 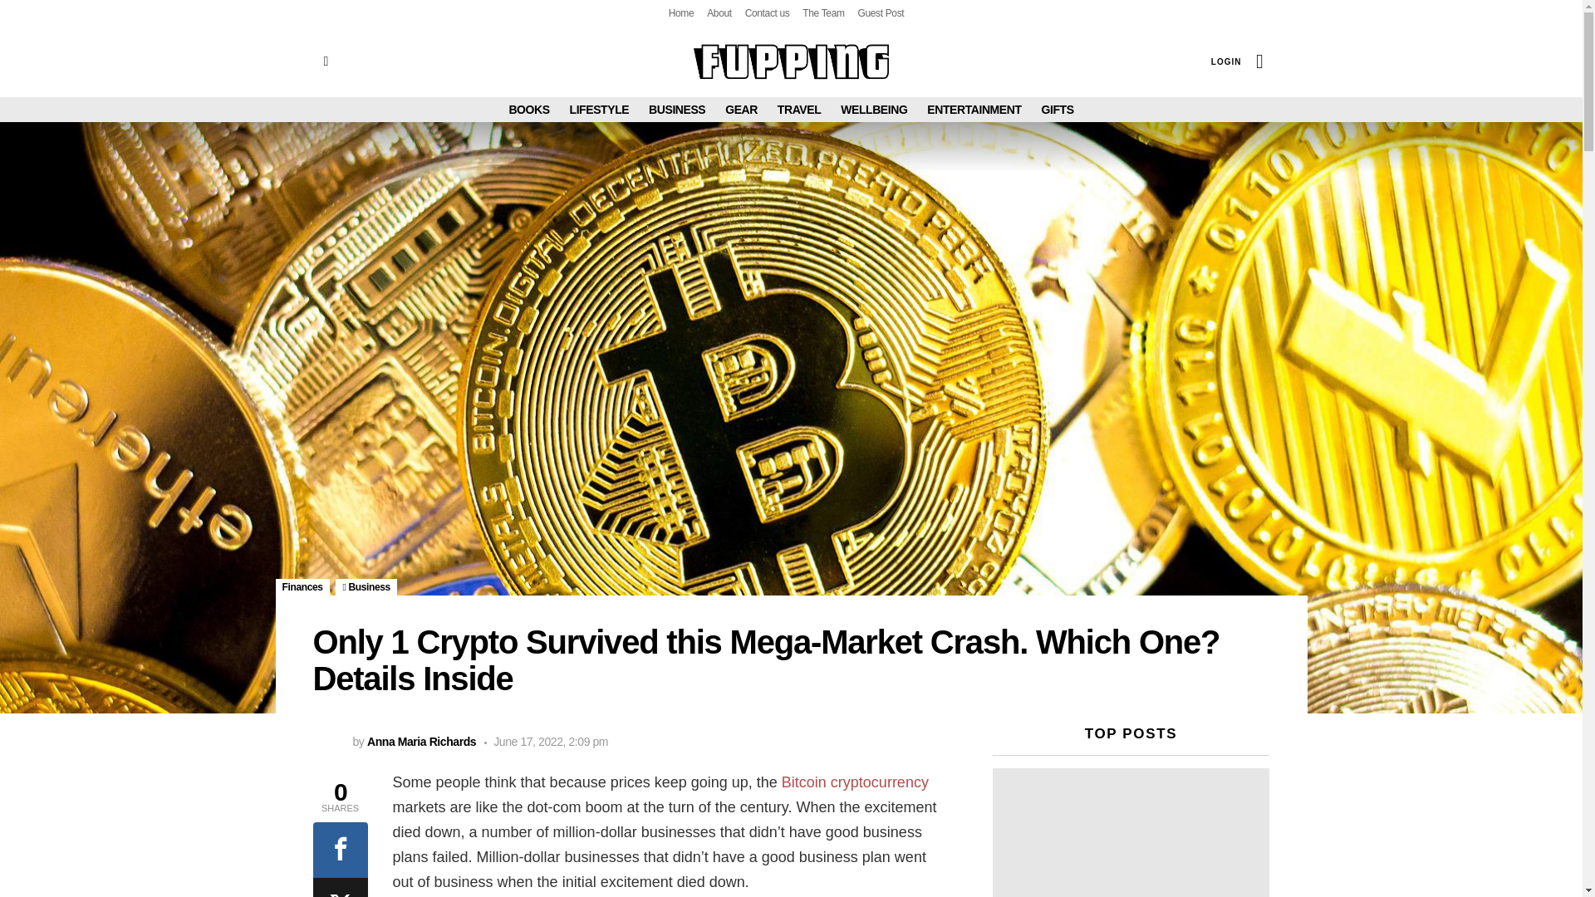 I want to click on ENTERTAINMENT, so click(x=974, y=109).